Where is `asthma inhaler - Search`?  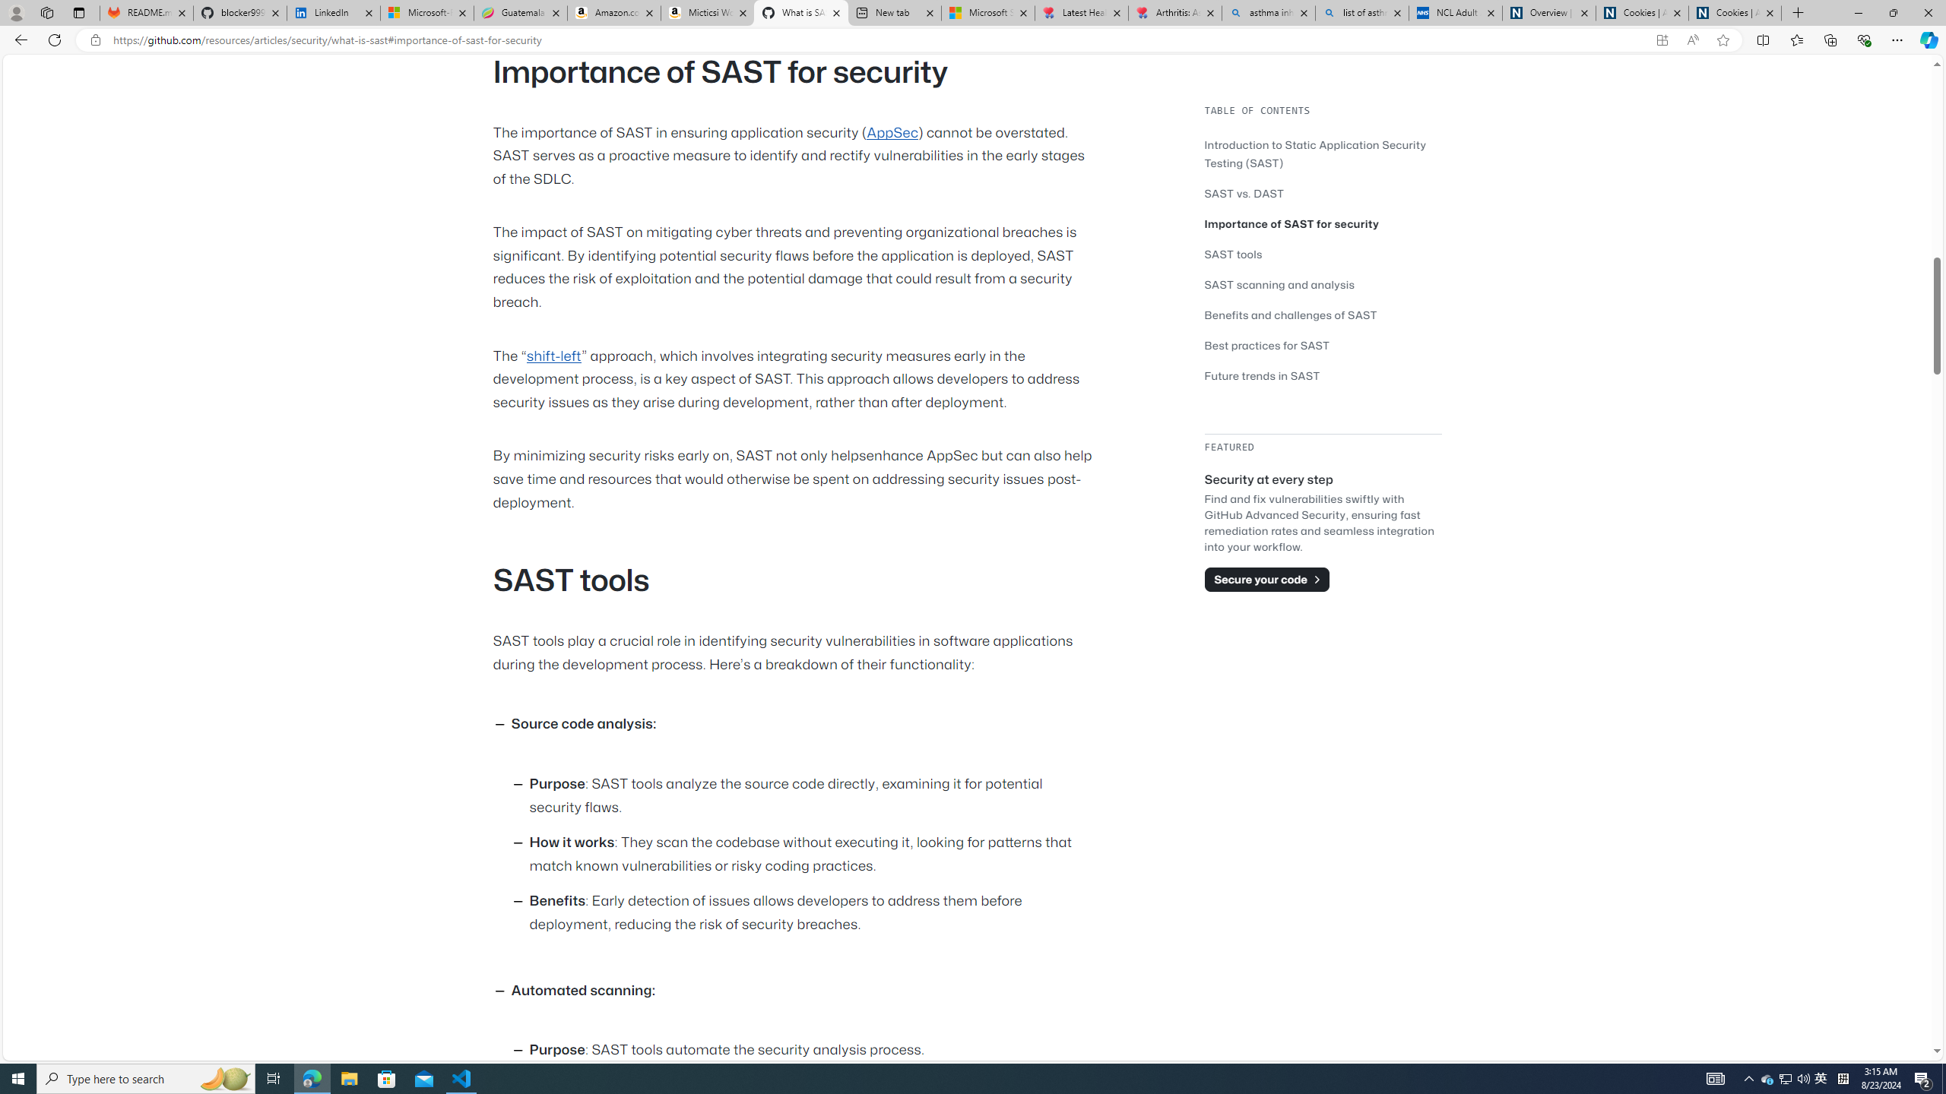
asthma inhaler - Search is located at coordinates (1269, 13).